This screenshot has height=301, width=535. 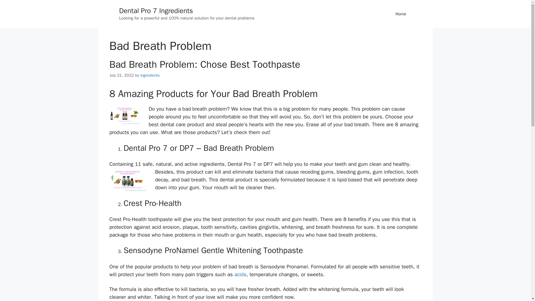 What do you see at coordinates (401, 14) in the screenshot?
I see `Home` at bounding box center [401, 14].